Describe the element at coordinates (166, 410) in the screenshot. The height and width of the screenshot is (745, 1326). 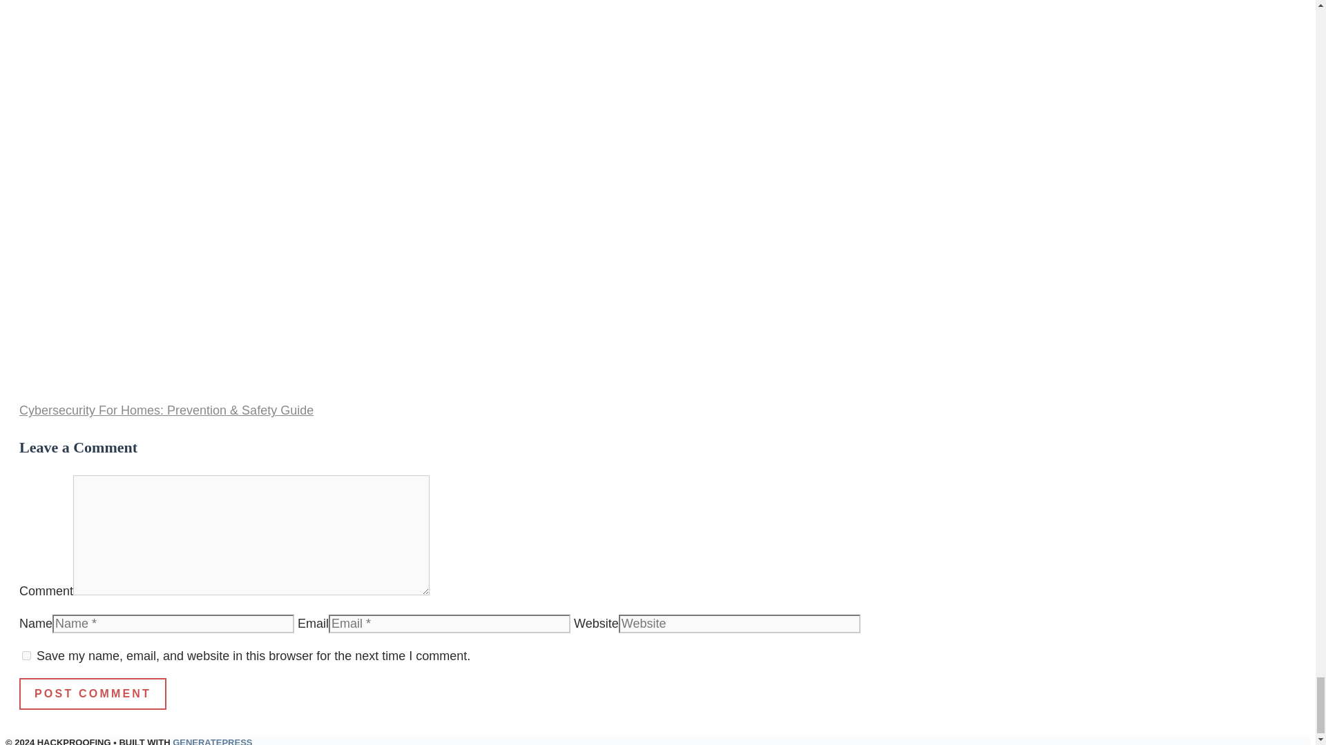
I see `Next` at that location.